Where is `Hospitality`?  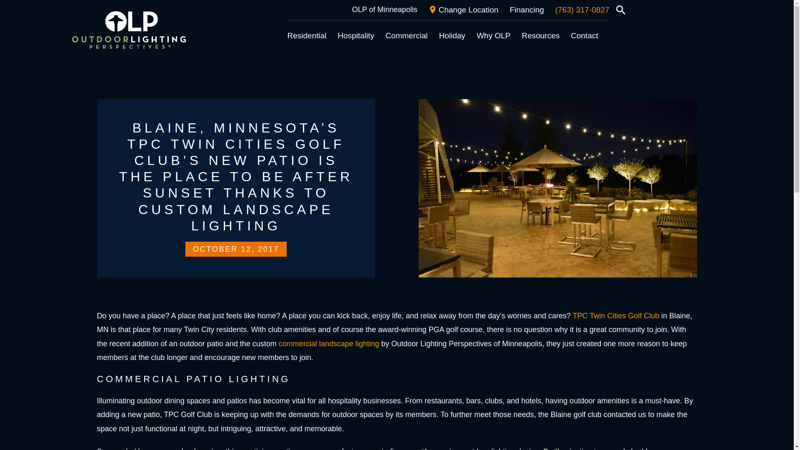 Hospitality is located at coordinates (356, 36).